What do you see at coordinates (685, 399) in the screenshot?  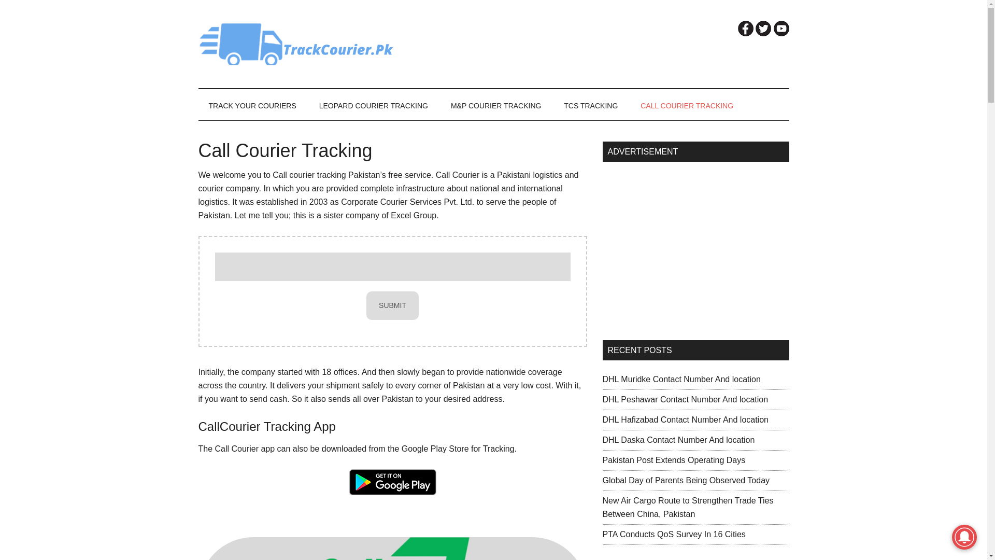 I see `DHL Peshawar Contact Number And location` at bounding box center [685, 399].